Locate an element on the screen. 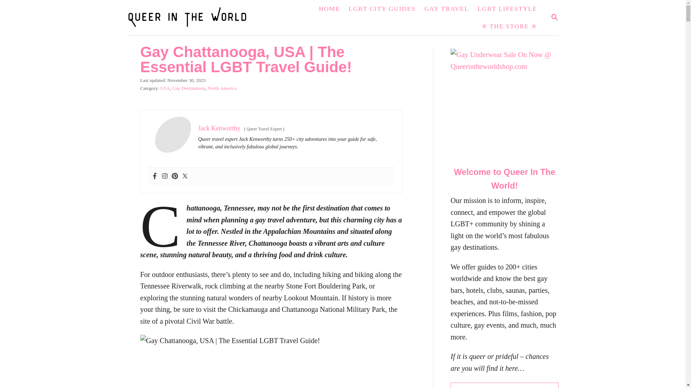 This screenshot has height=388, width=691. MAGNIFYING GLASS is located at coordinates (554, 17).